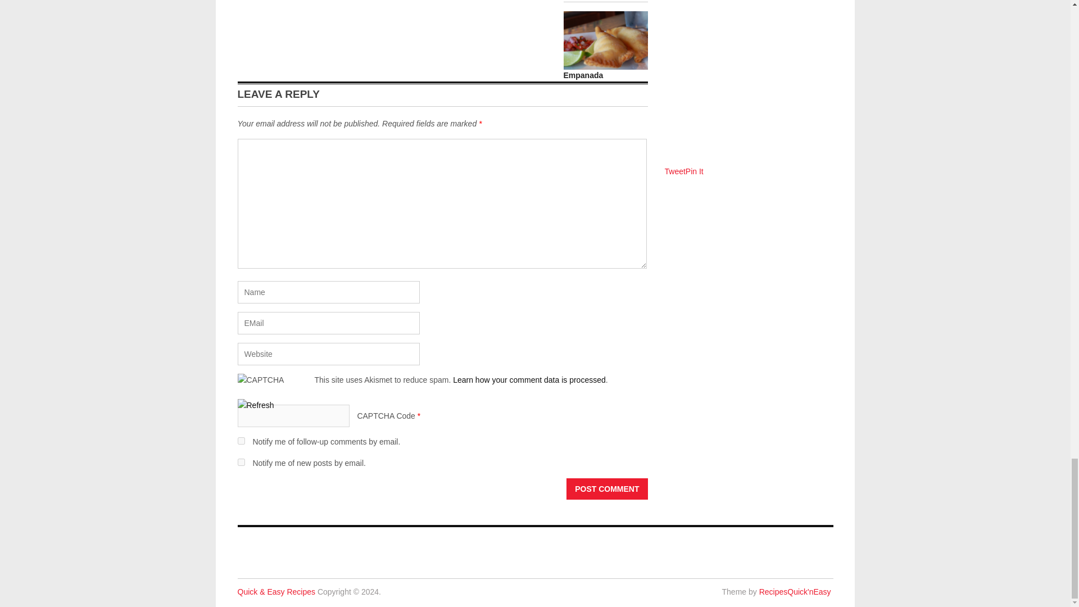 The height and width of the screenshot is (607, 1079). What do you see at coordinates (583, 75) in the screenshot?
I see `Empanada` at bounding box center [583, 75].